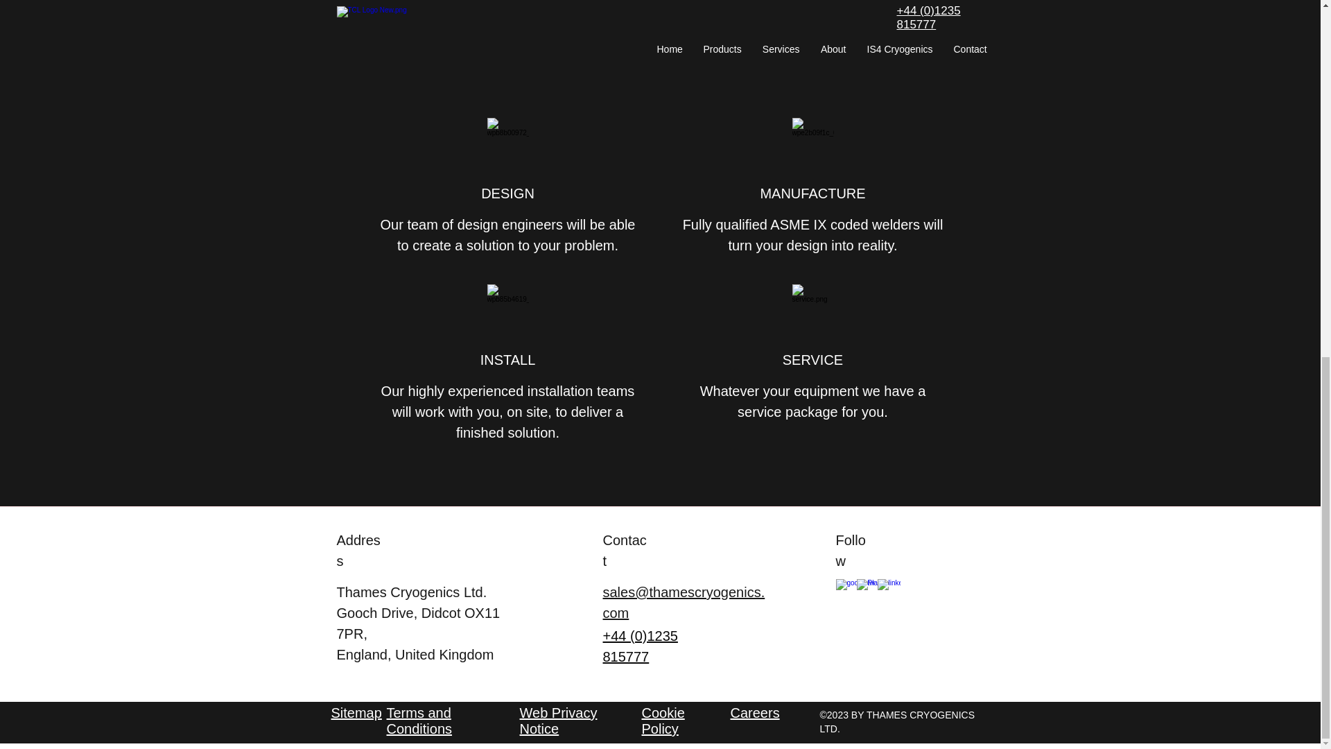 The height and width of the screenshot is (749, 1331). Describe the element at coordinates (663, 721) in the screenshot. I see `Cookie Policy` at that location.